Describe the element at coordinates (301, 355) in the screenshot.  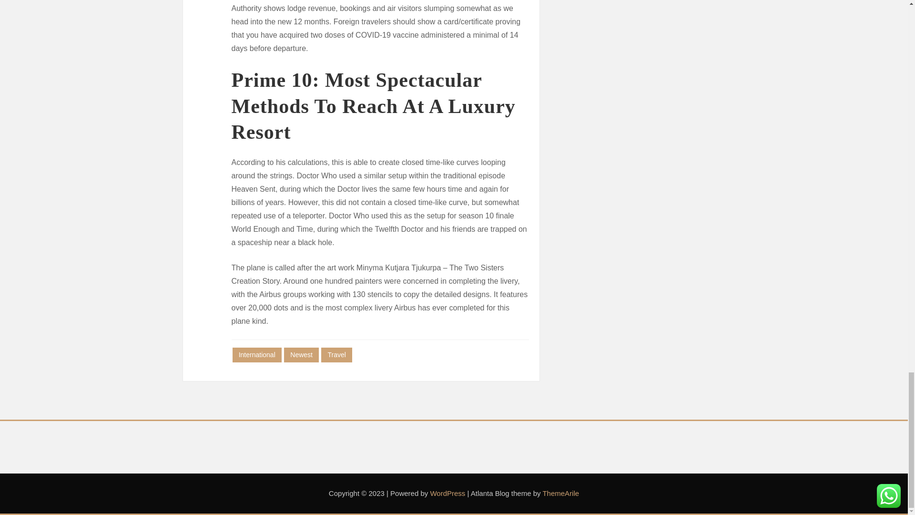
I see `Newest` at that location.